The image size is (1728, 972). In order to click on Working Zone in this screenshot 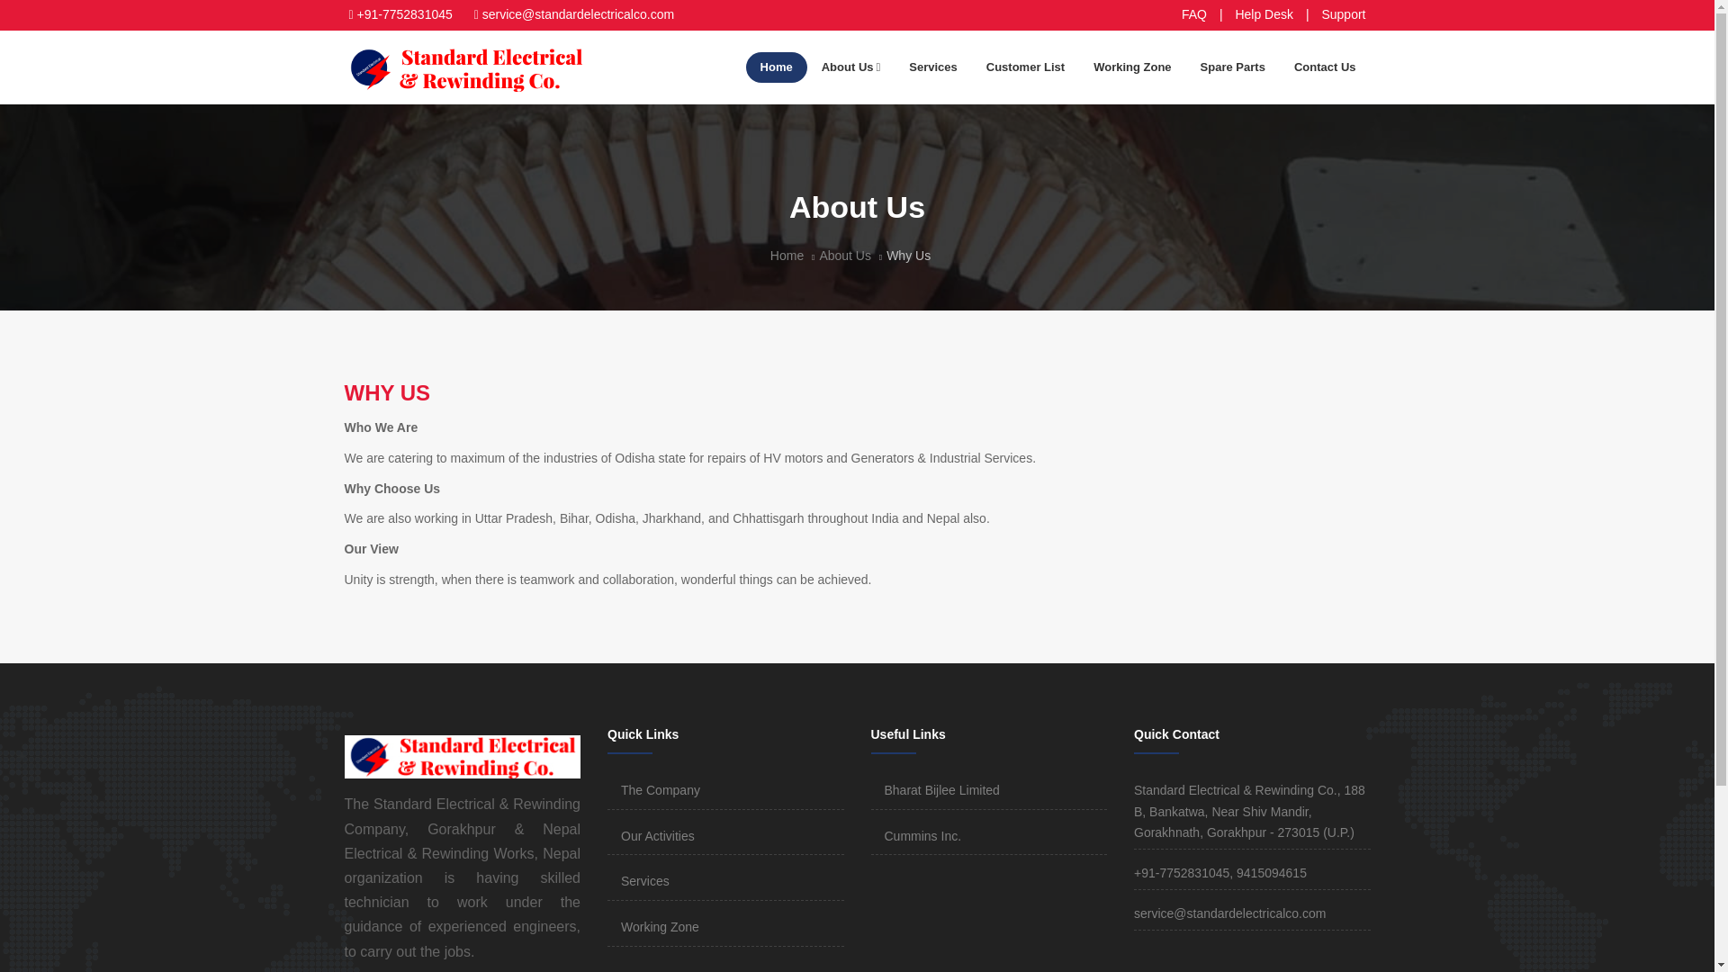, I will do `click(1132, 67)`.